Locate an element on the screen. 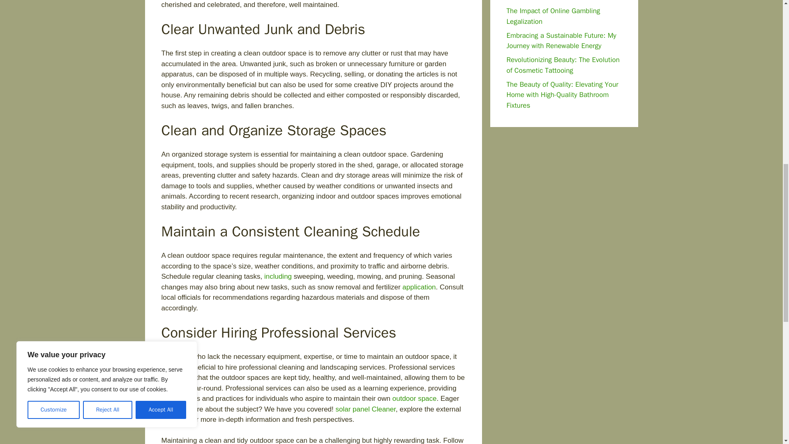 The width and height of the screenshot is (789, 444). outdoor space is located at coordinates (414, 398).